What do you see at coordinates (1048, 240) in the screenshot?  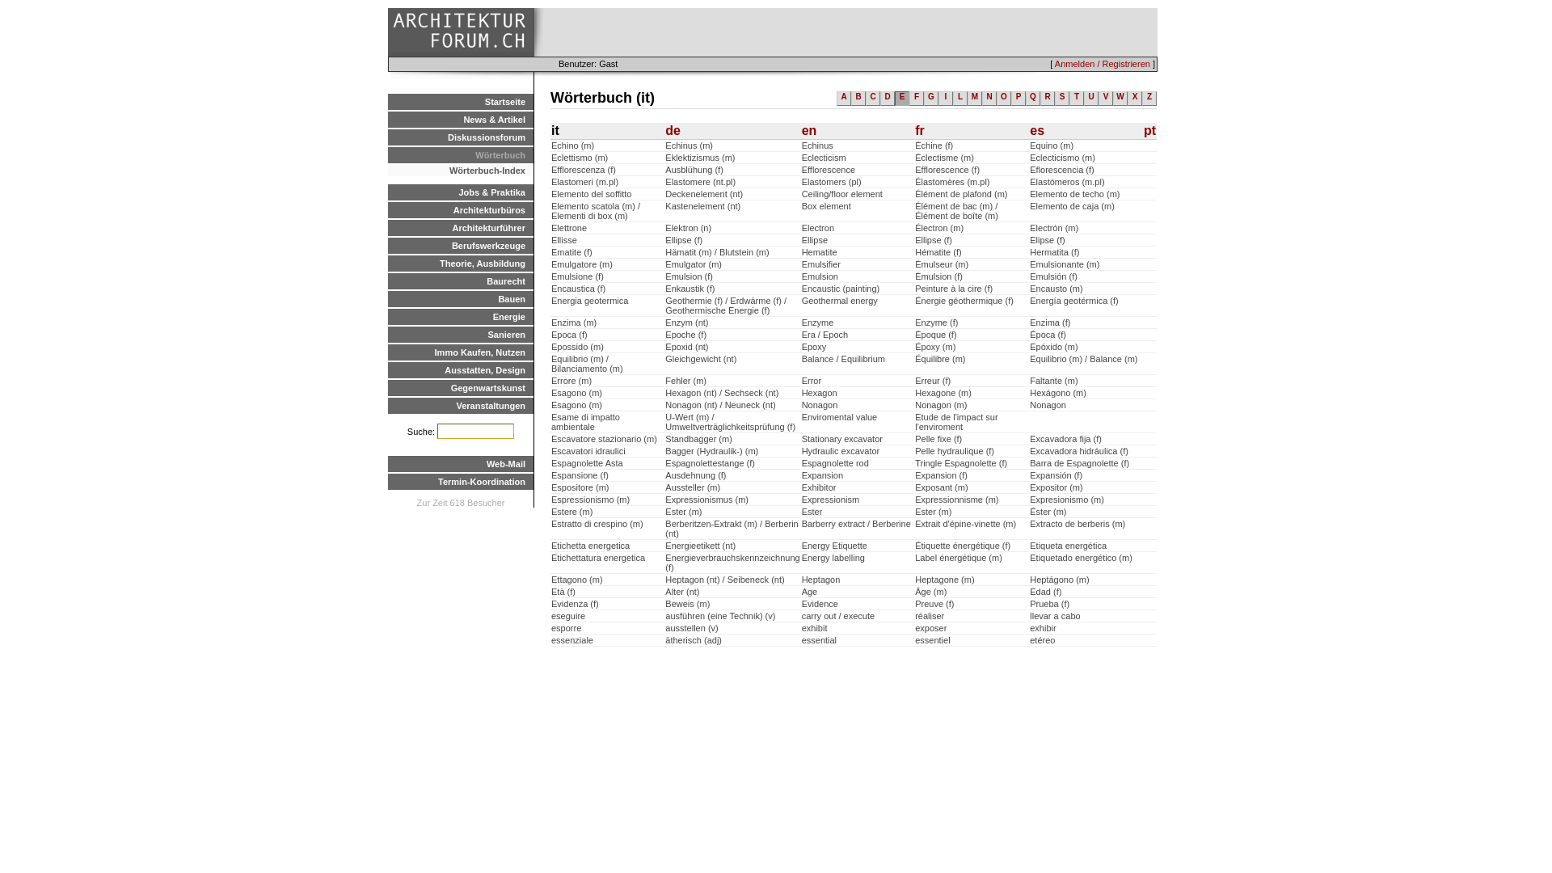 I see `Elipse (f)` at bounding box center [1048, 240].